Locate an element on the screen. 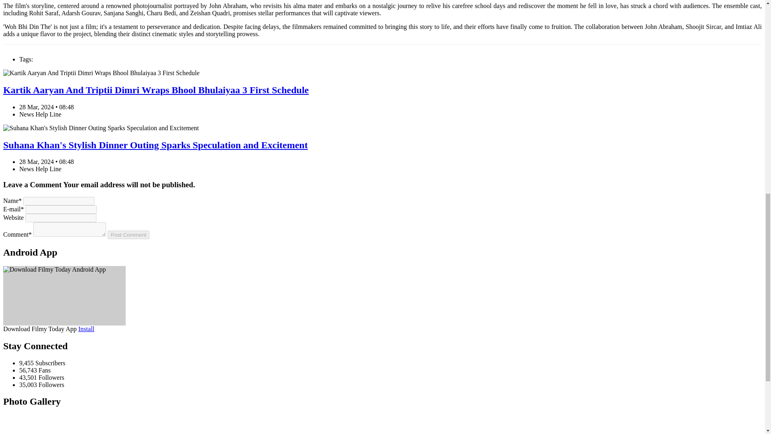  Download Filmy Today Android App is located at coordinates (86, 329).